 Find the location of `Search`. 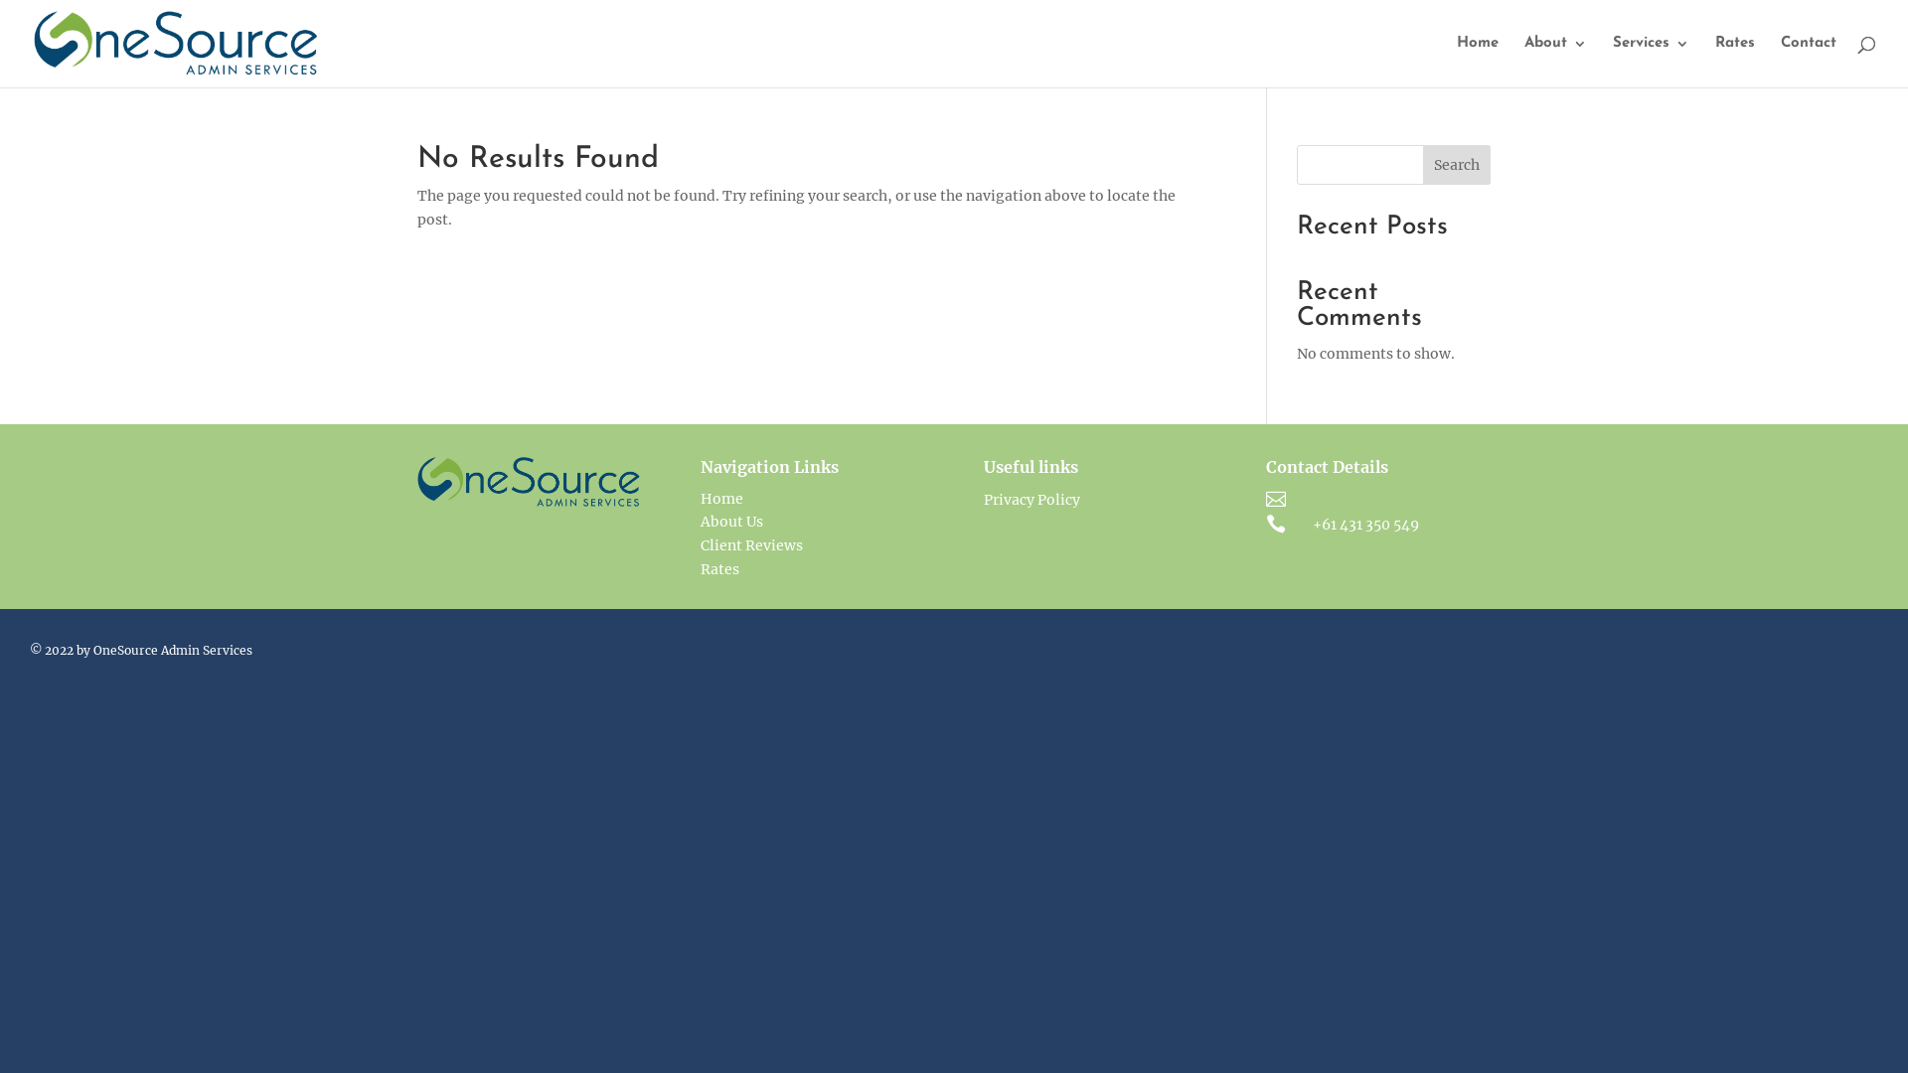

Search is located at coordinates (1457, 165).